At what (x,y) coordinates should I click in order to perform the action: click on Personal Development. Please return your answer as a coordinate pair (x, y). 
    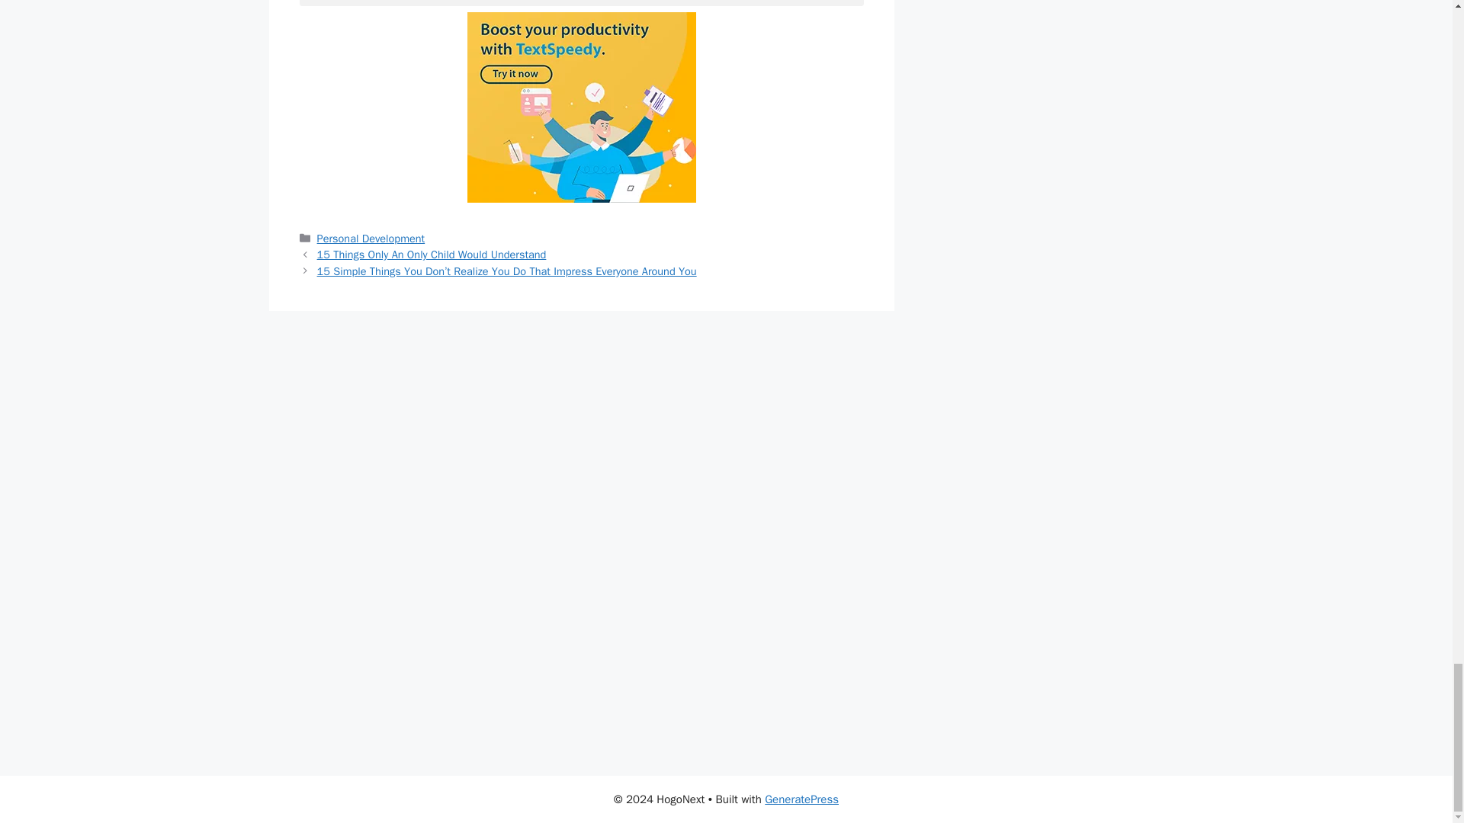
    Looking at the image, I should click on (371, 238).